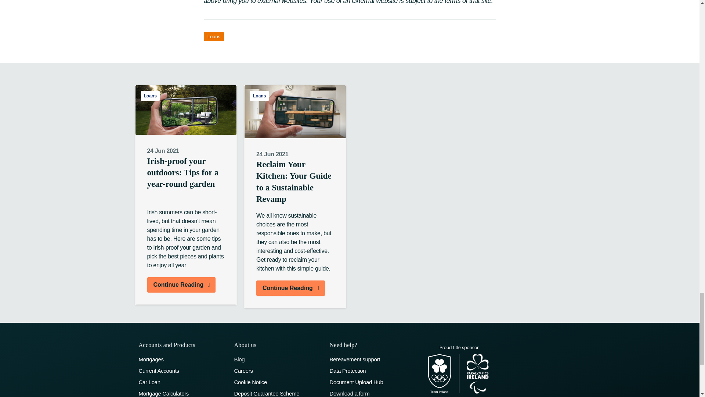  What do you see at coordinates (278, 382) in the screenshot?
I see `Cookie Notice` at bounding box center [278, 382].